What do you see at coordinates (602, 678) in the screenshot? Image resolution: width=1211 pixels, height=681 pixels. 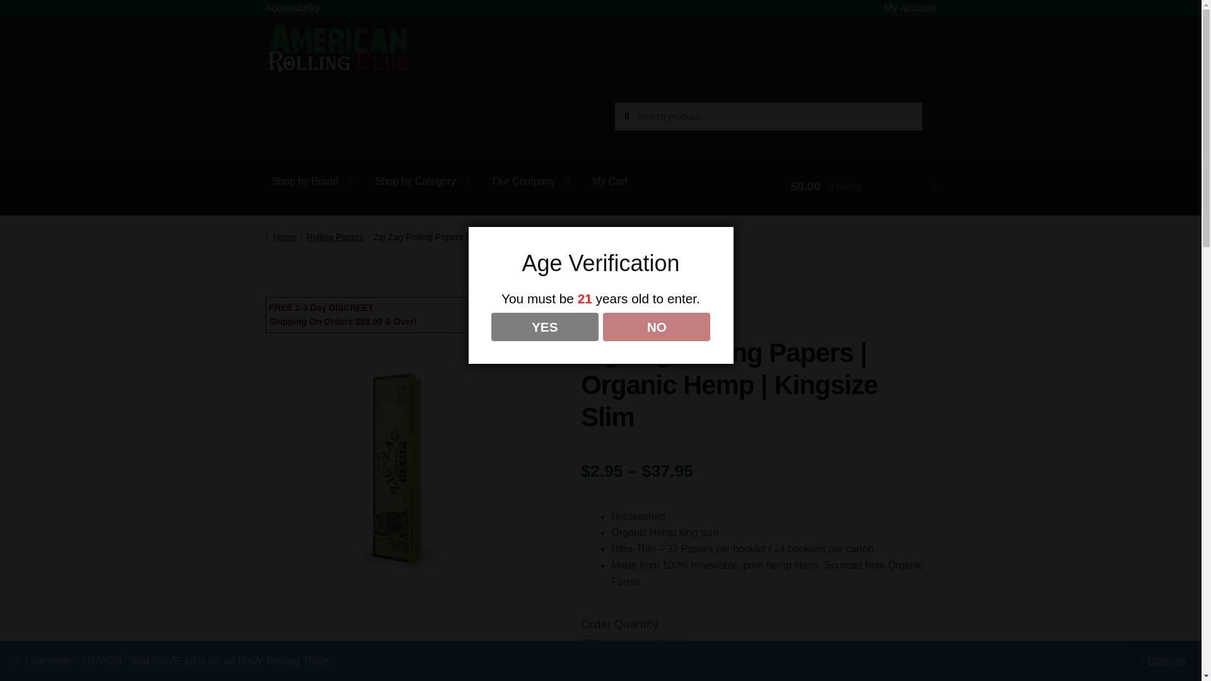 I see `1` at bounding box center [602, 678].